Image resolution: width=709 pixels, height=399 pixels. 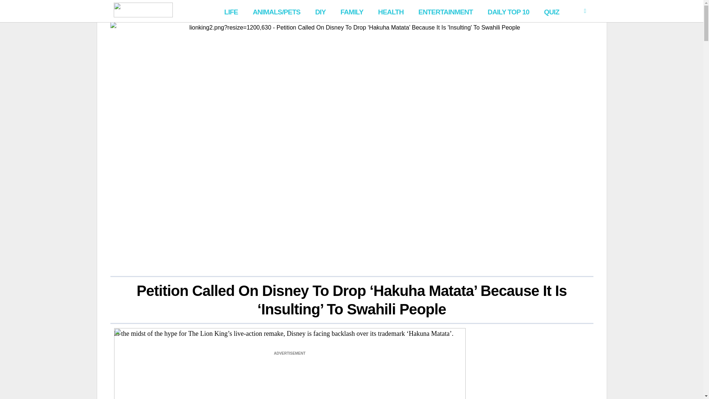 What do you see at coordinates (552, 11) in the screenshot?
I see `QUIZ` at bounding box center [552, 11].